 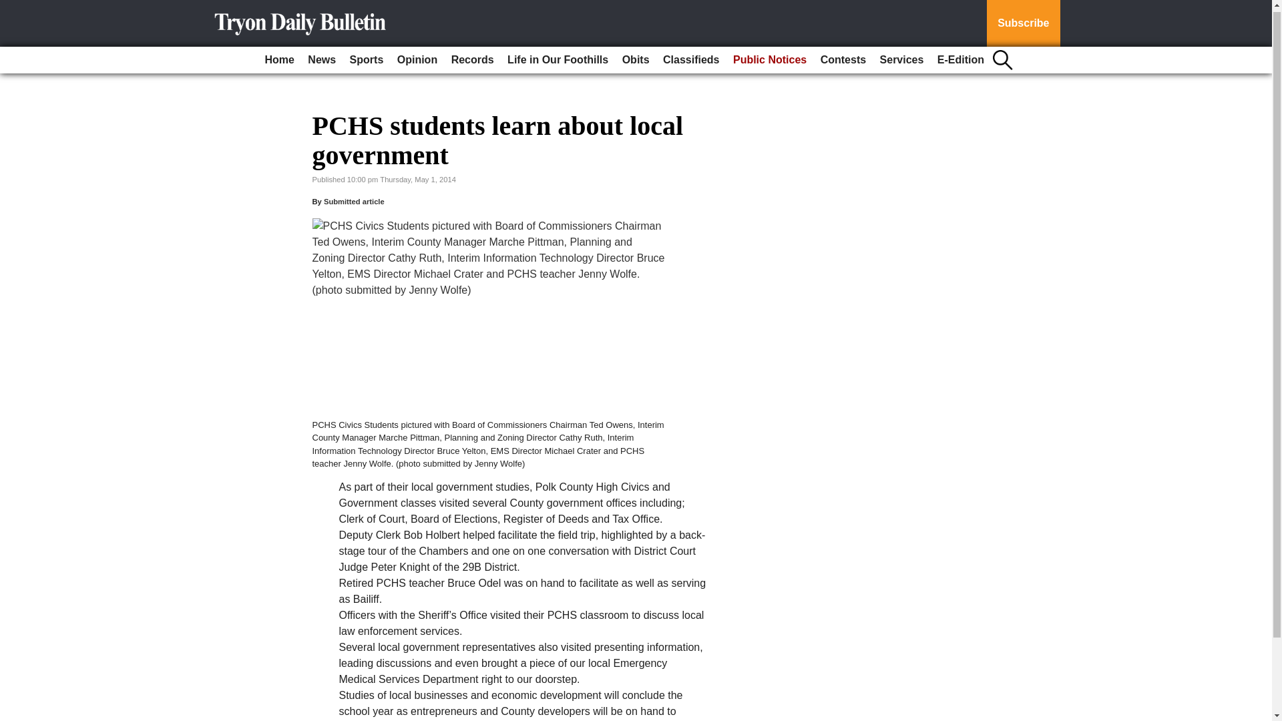 What do you see at coordinates (12, 7) in the screenshot?
I see `Go` at bounding box center [12, 7].